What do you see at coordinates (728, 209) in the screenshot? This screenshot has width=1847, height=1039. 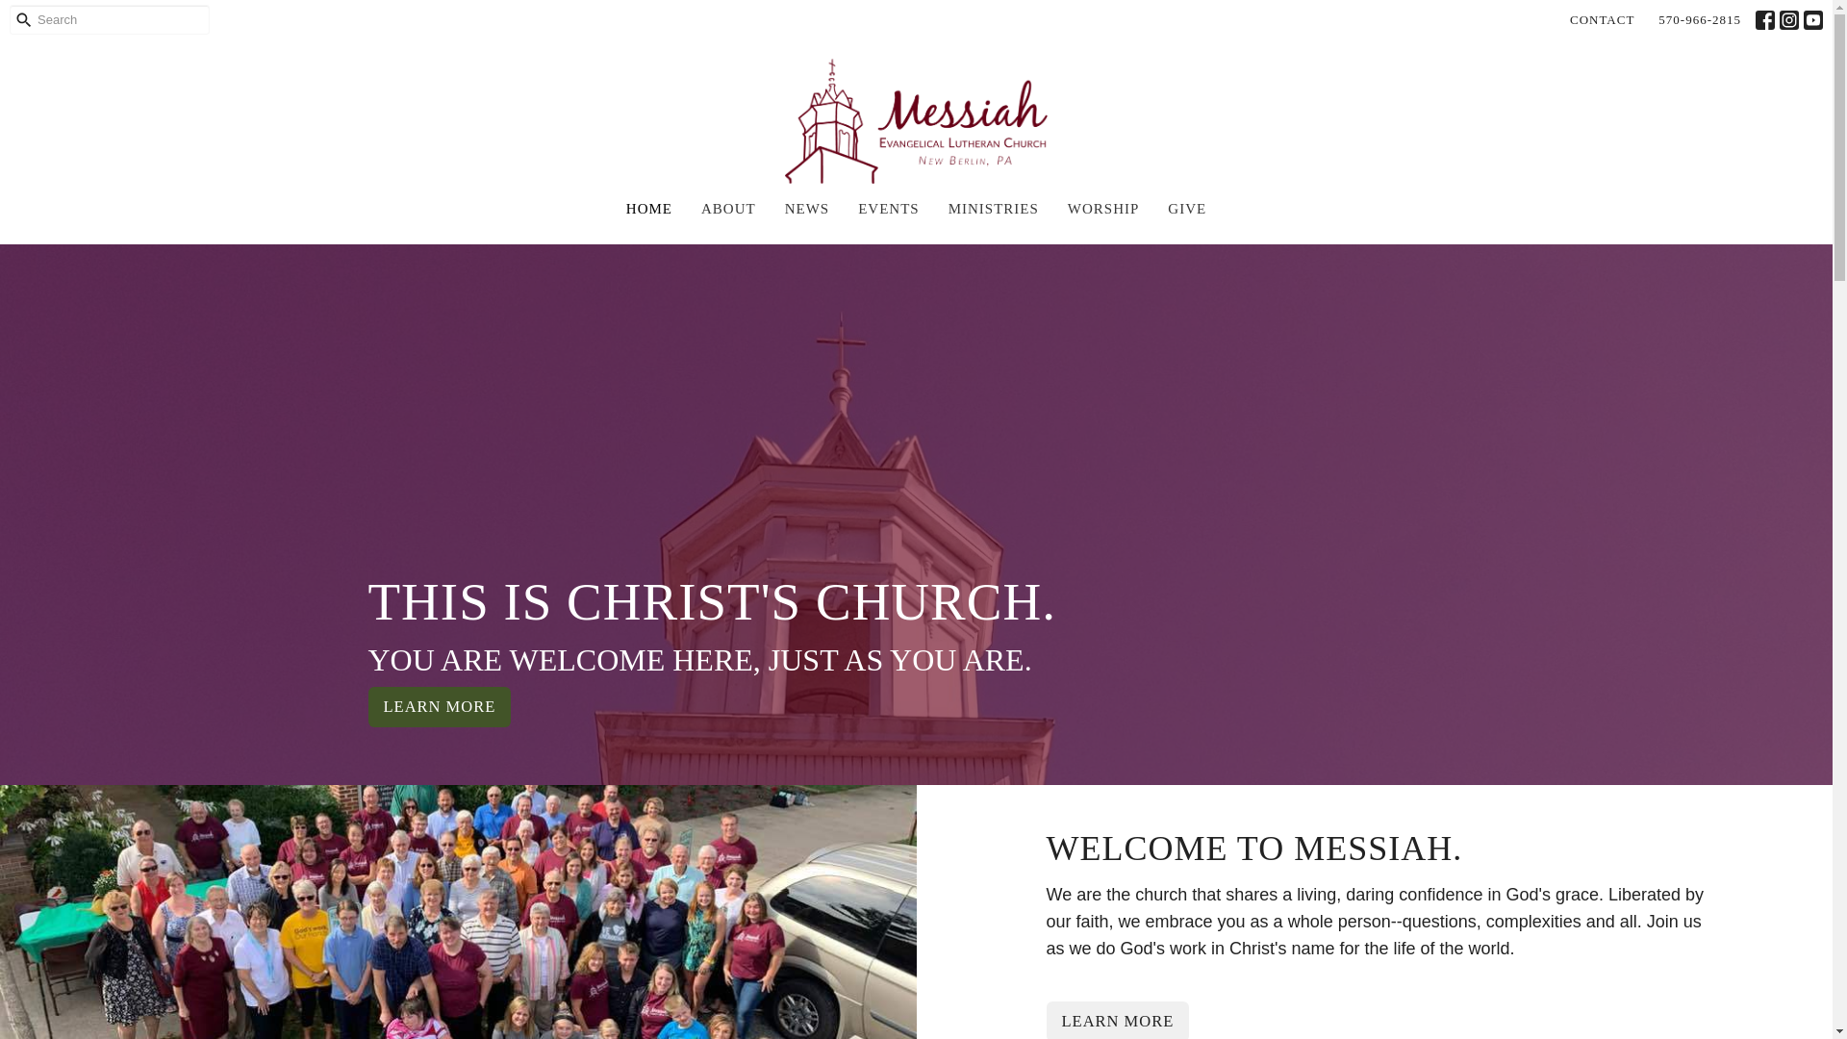 I see `ABOUT` at bounding box center [728, 209].